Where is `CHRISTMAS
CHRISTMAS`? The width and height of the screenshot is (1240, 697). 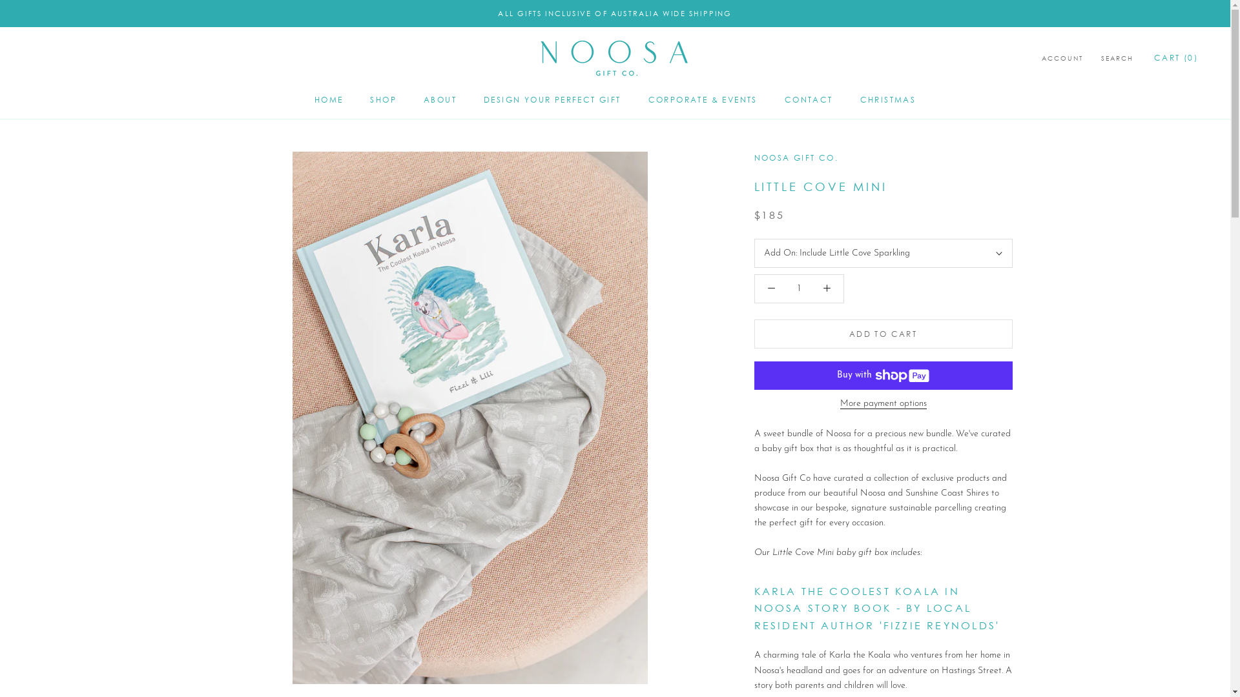
CHRISTMAS
CHRISTMAS is located at coordinates (889, 99).